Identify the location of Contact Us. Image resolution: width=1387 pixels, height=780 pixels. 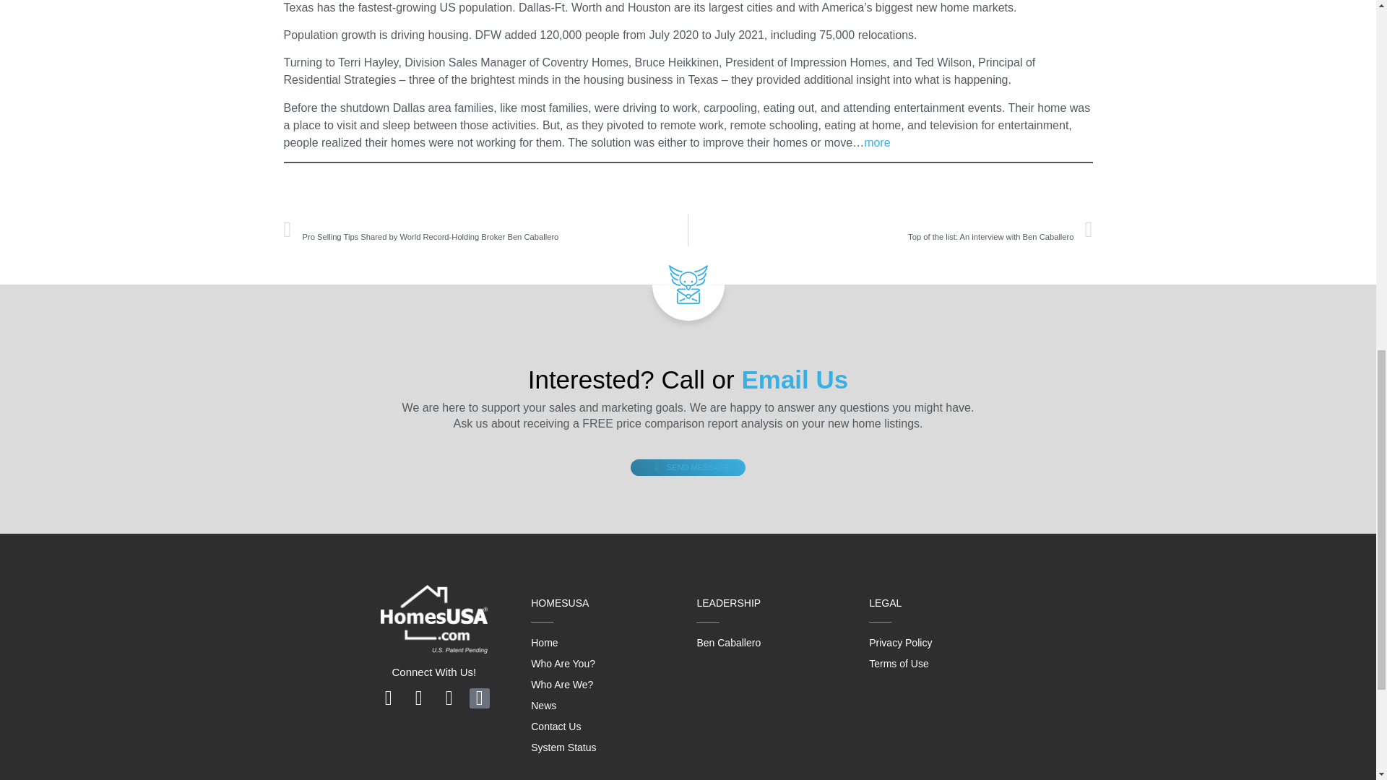
(877, 143).